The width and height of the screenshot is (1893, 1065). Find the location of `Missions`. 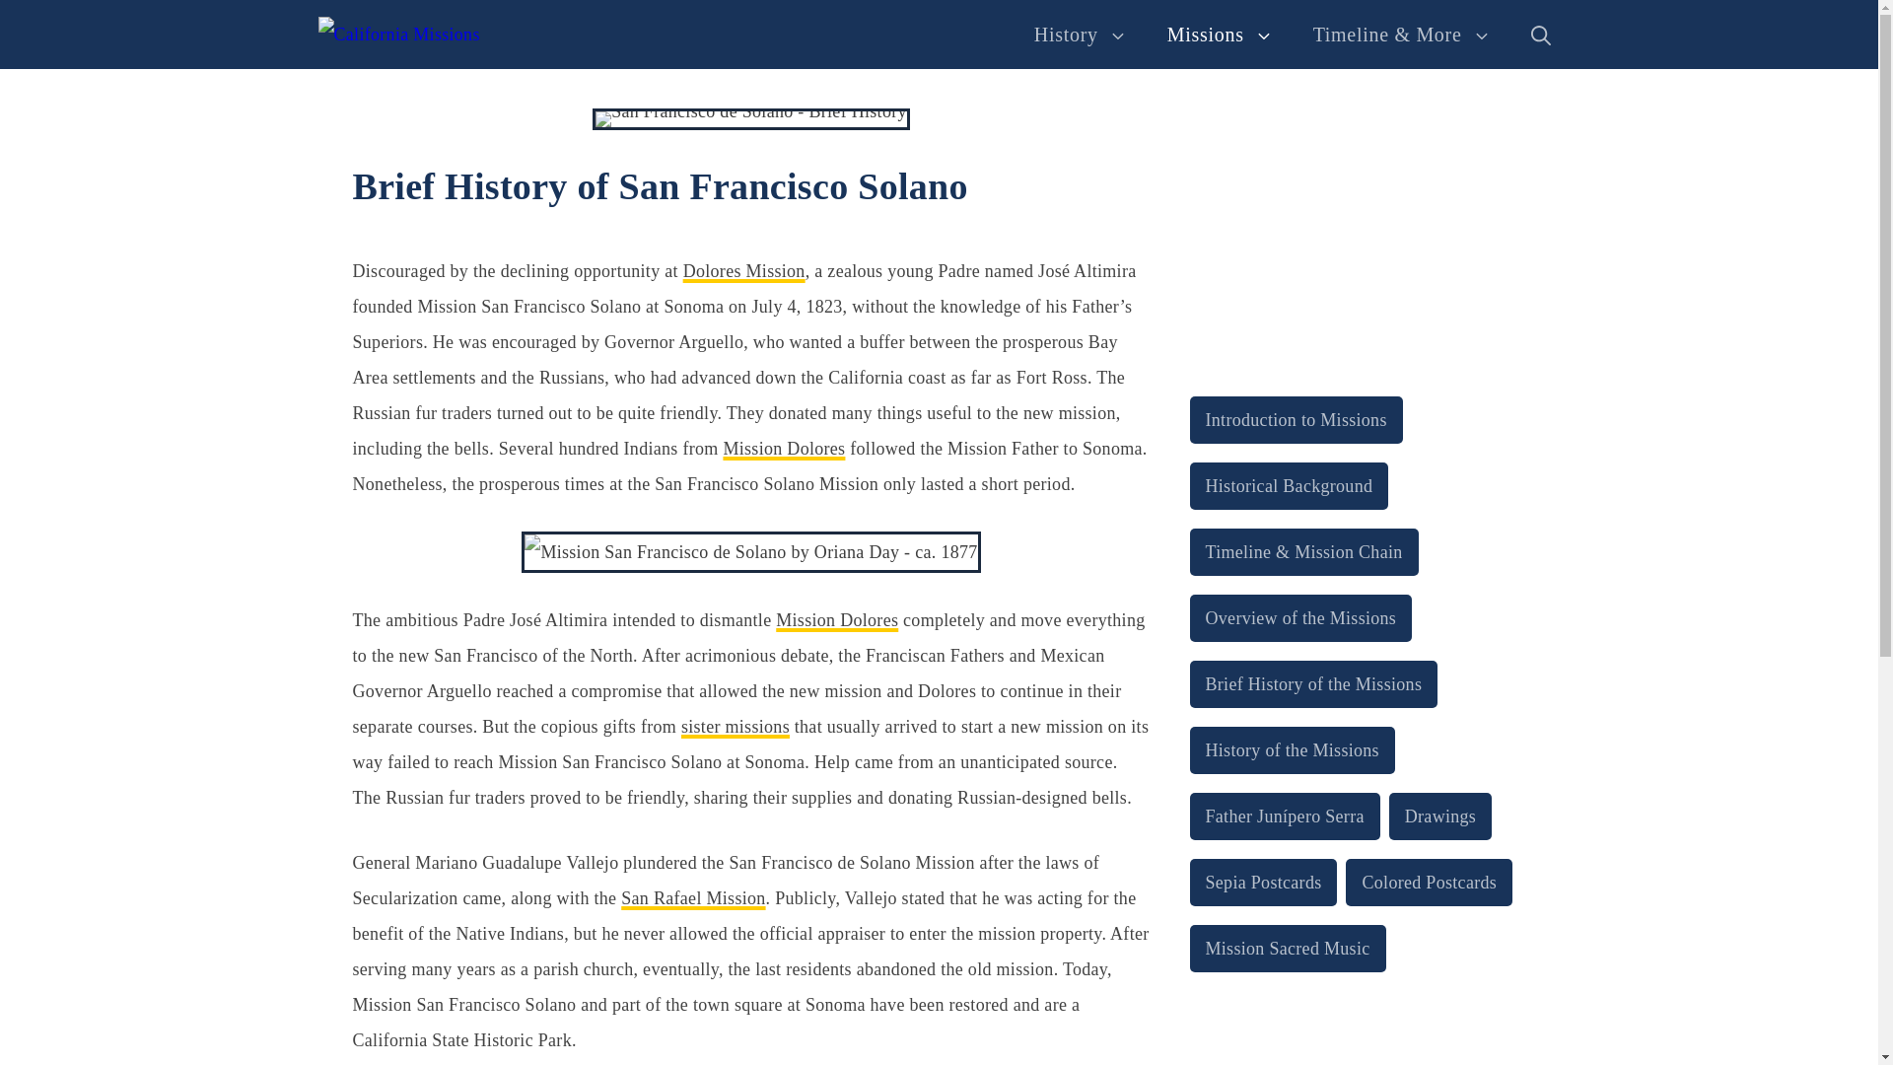

Missions is located at coordinates (1220, 34).